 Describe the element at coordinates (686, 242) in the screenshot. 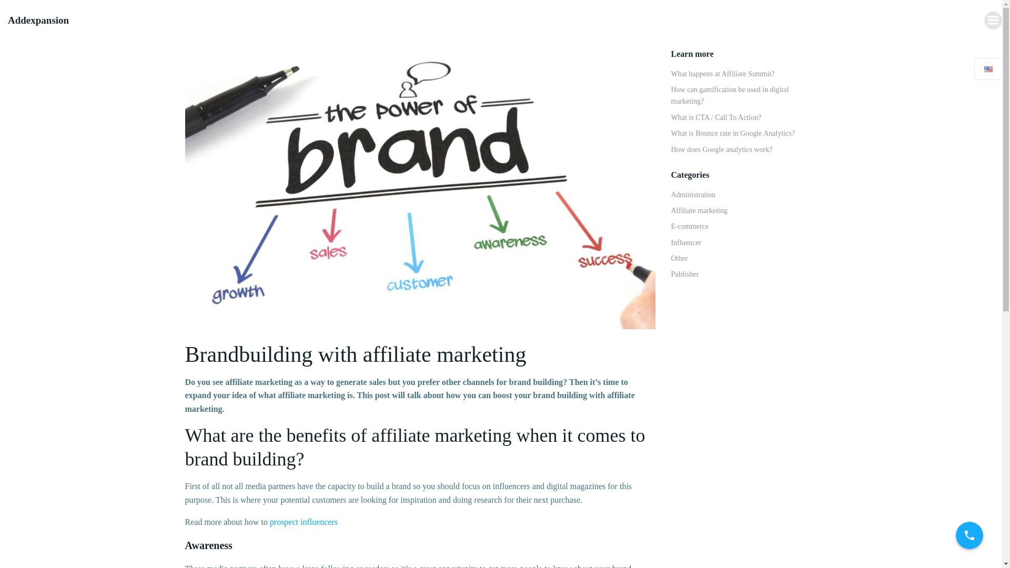

I see `Influencer` at that location.